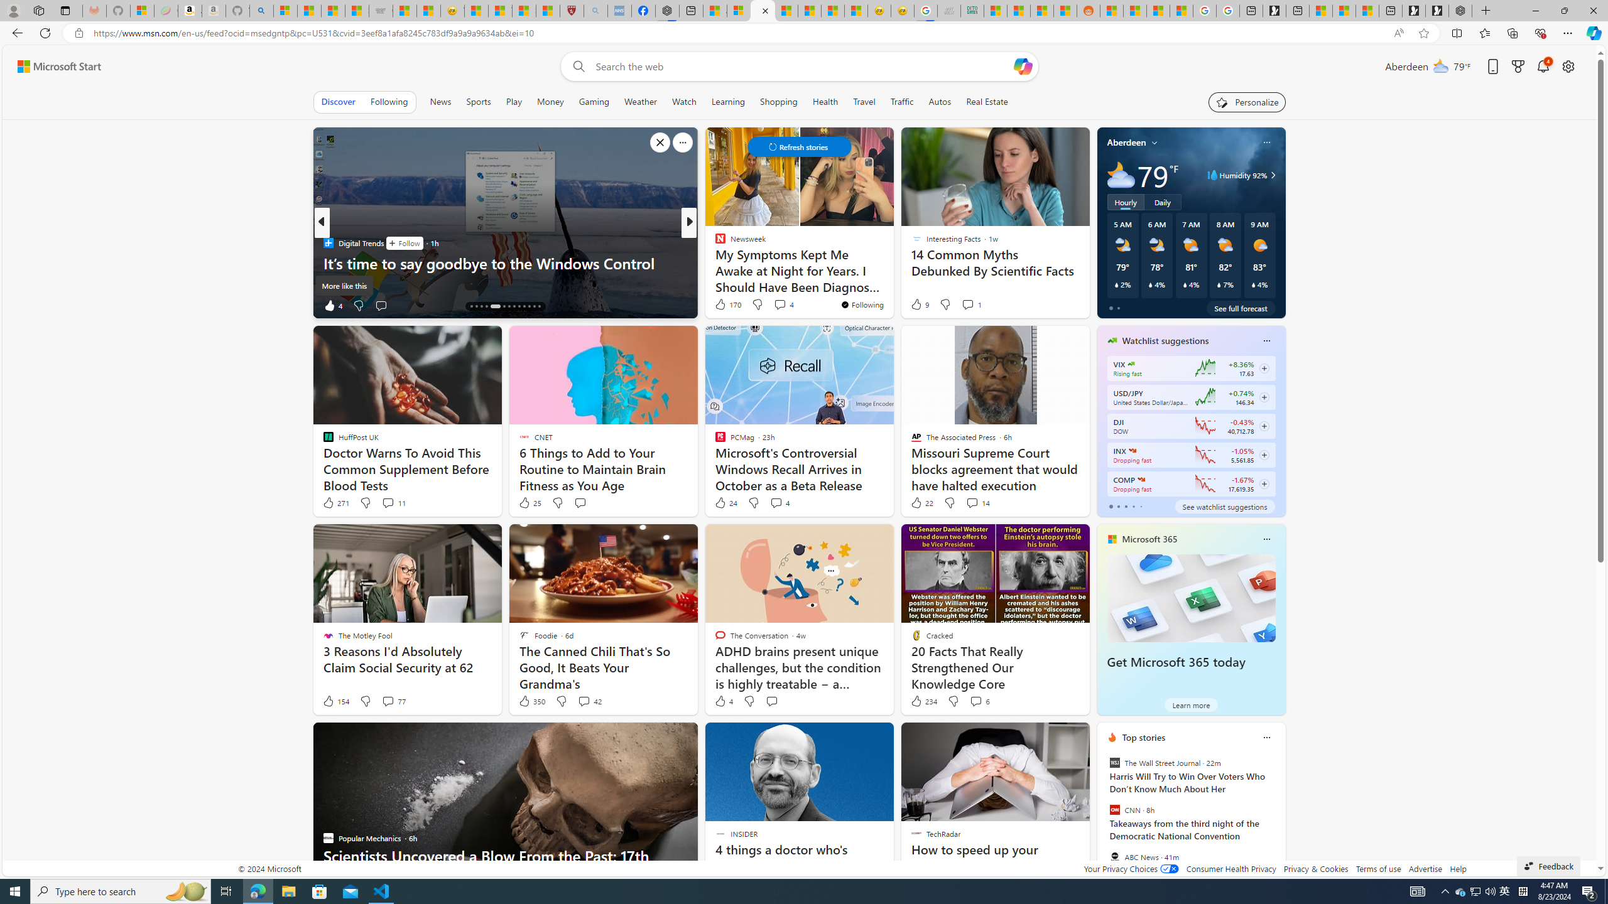  Describe the element at coordinates (1253, 284) in the screenshot. I see `Class: weather-current-precipitation-glyph` at that location.